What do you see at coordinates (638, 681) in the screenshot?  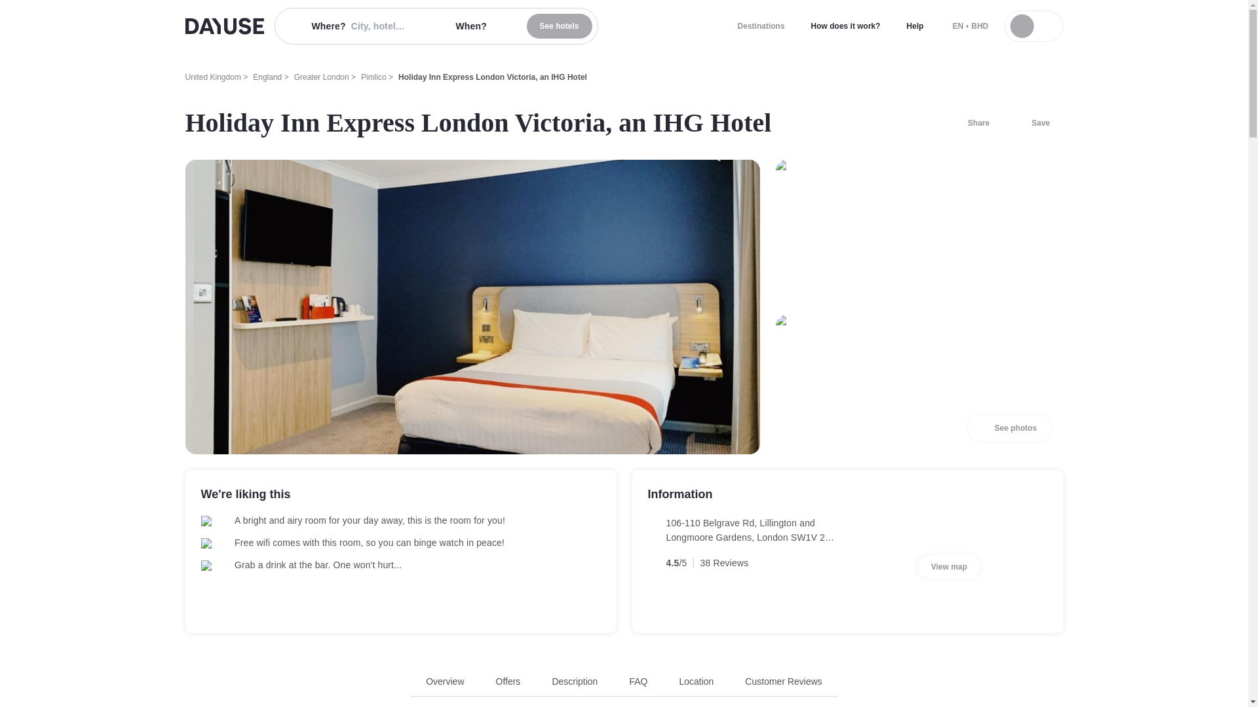 I see `FAQ` at bounding box center [638, 681].